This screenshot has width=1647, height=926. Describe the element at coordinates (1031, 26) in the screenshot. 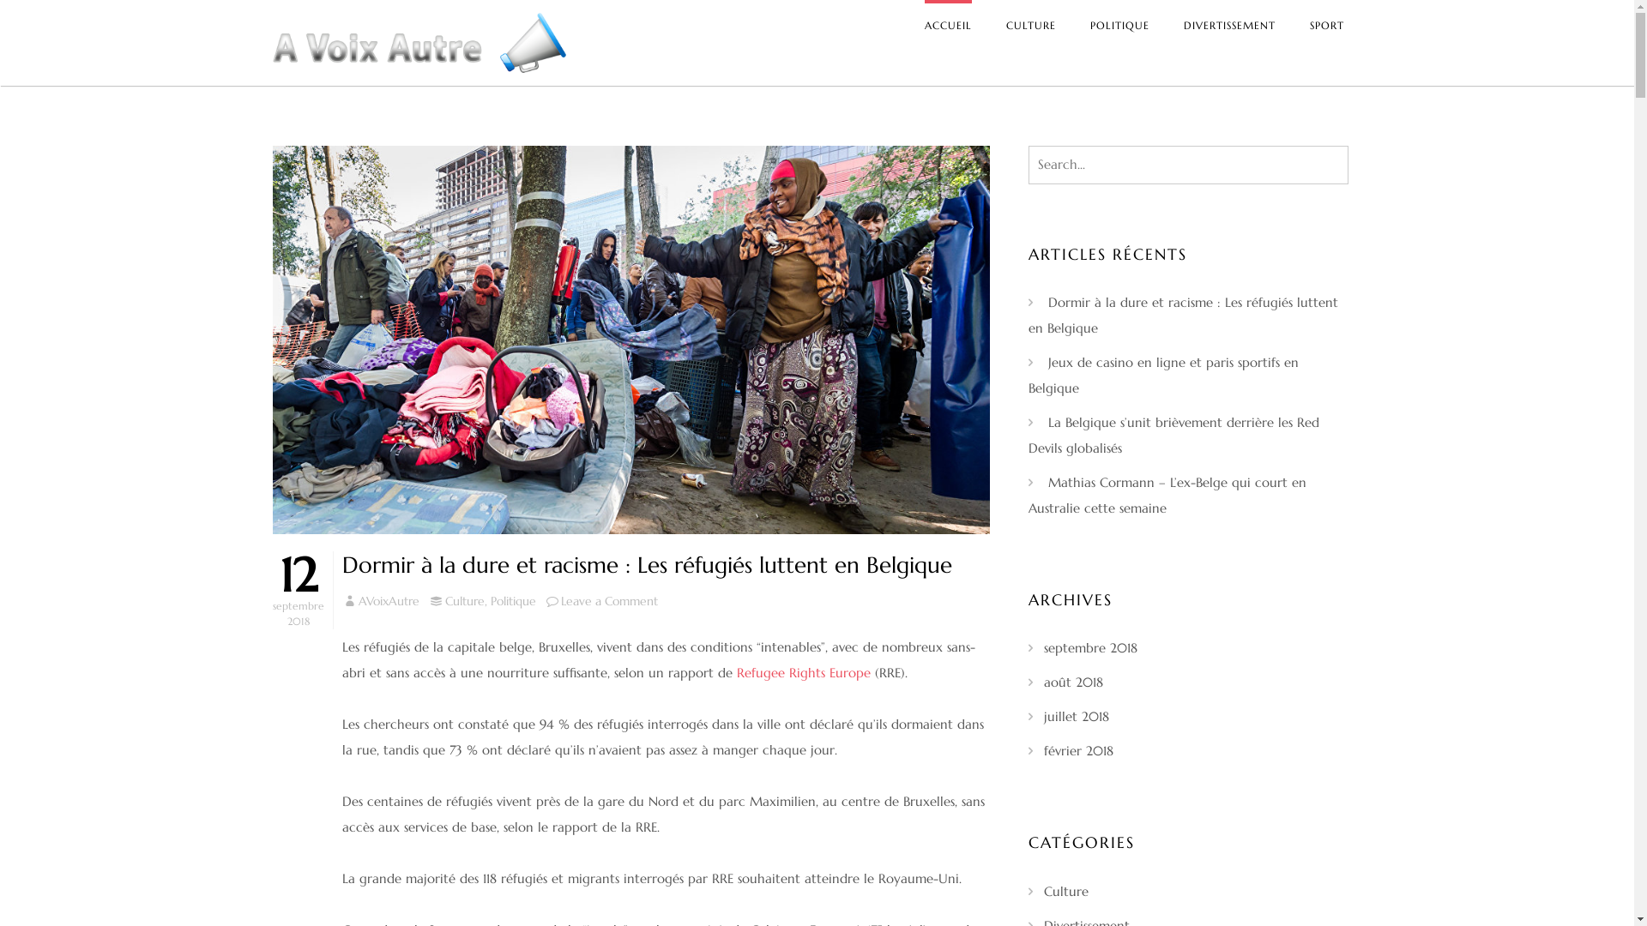

I see `CULTURE` at that location.